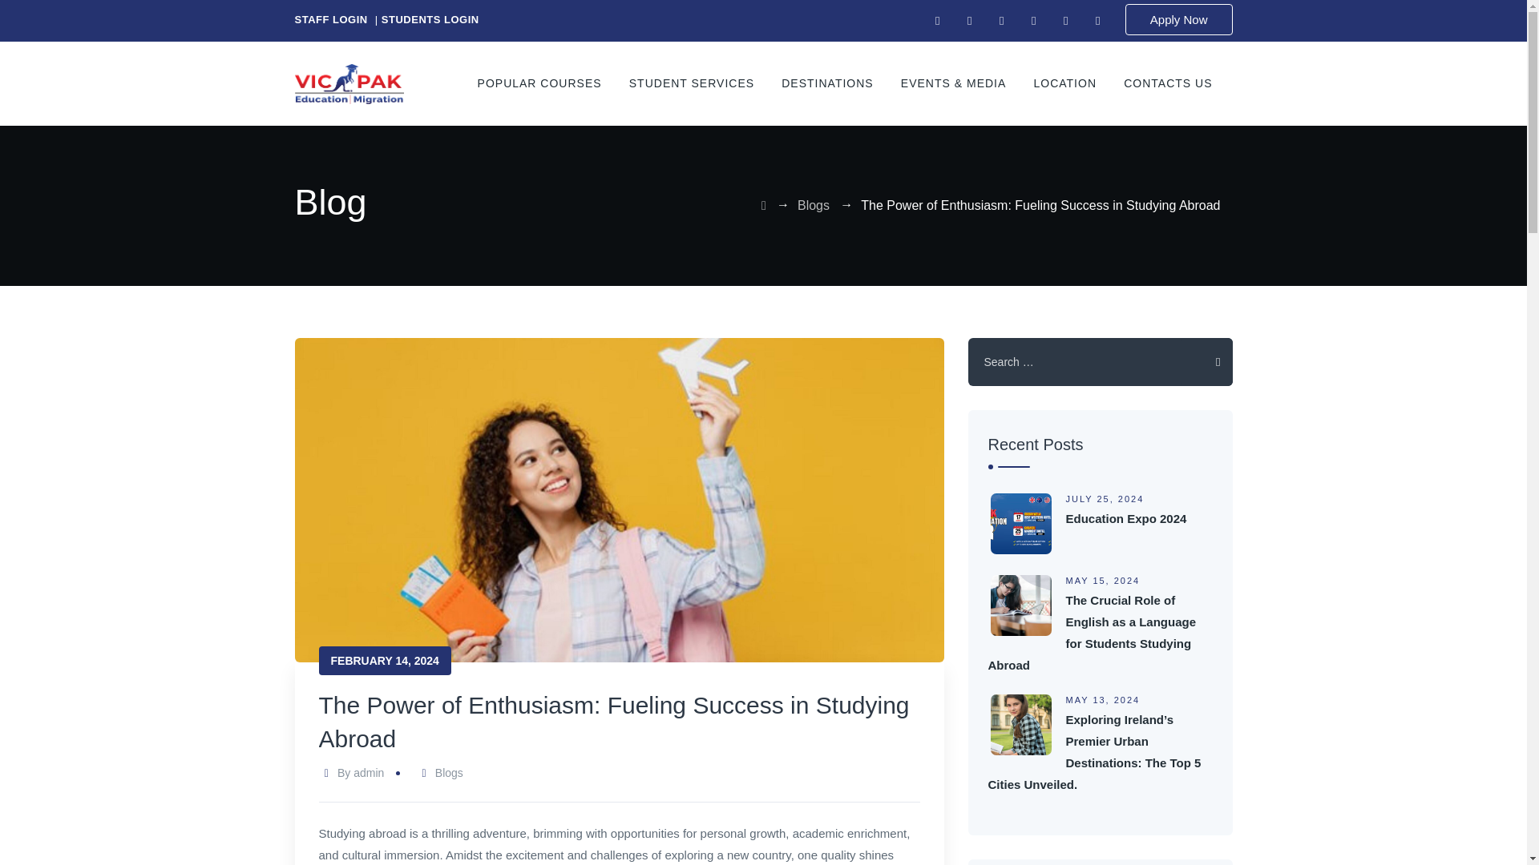 This screenshot has height=865, width=1539. I want to click on POPULAR COURSES, so click(539, 83).